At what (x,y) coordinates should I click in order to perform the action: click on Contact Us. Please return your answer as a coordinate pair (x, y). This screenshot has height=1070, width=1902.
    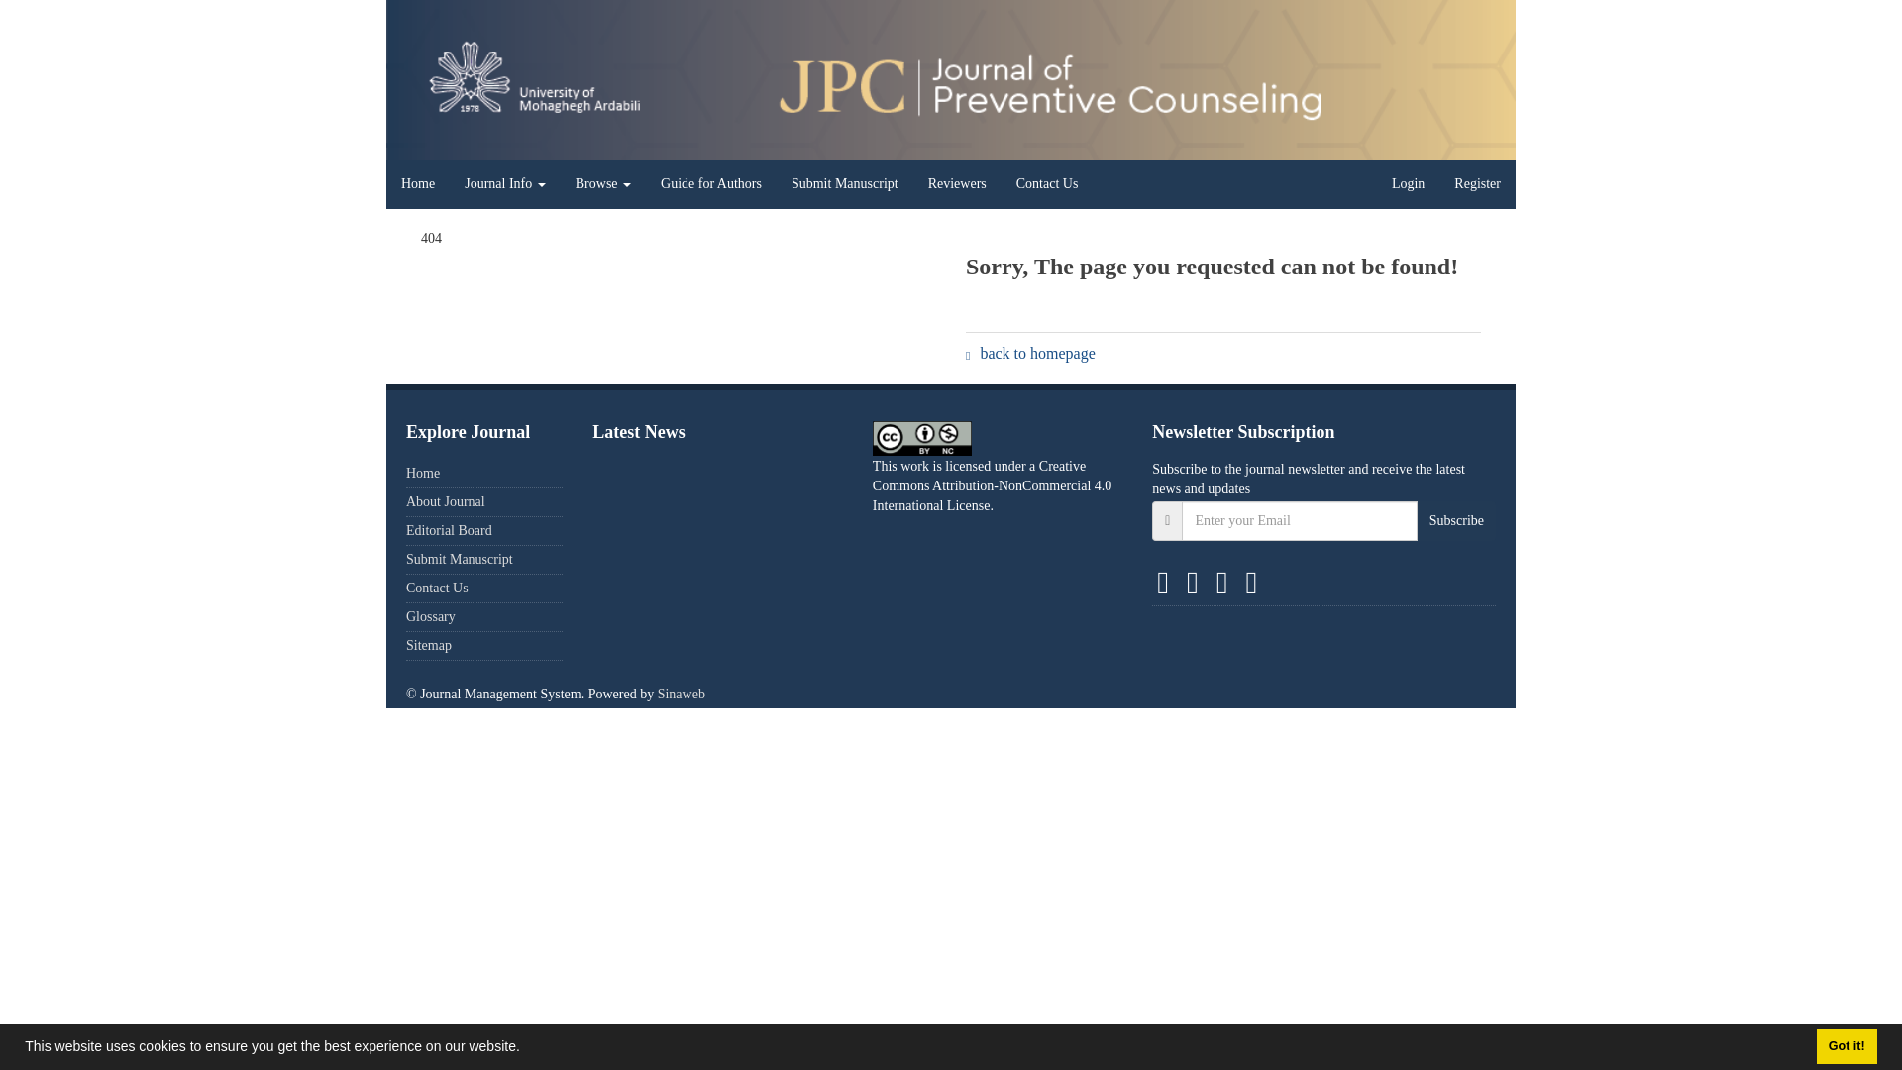
    Looking at the image, I should click on (437, 588).